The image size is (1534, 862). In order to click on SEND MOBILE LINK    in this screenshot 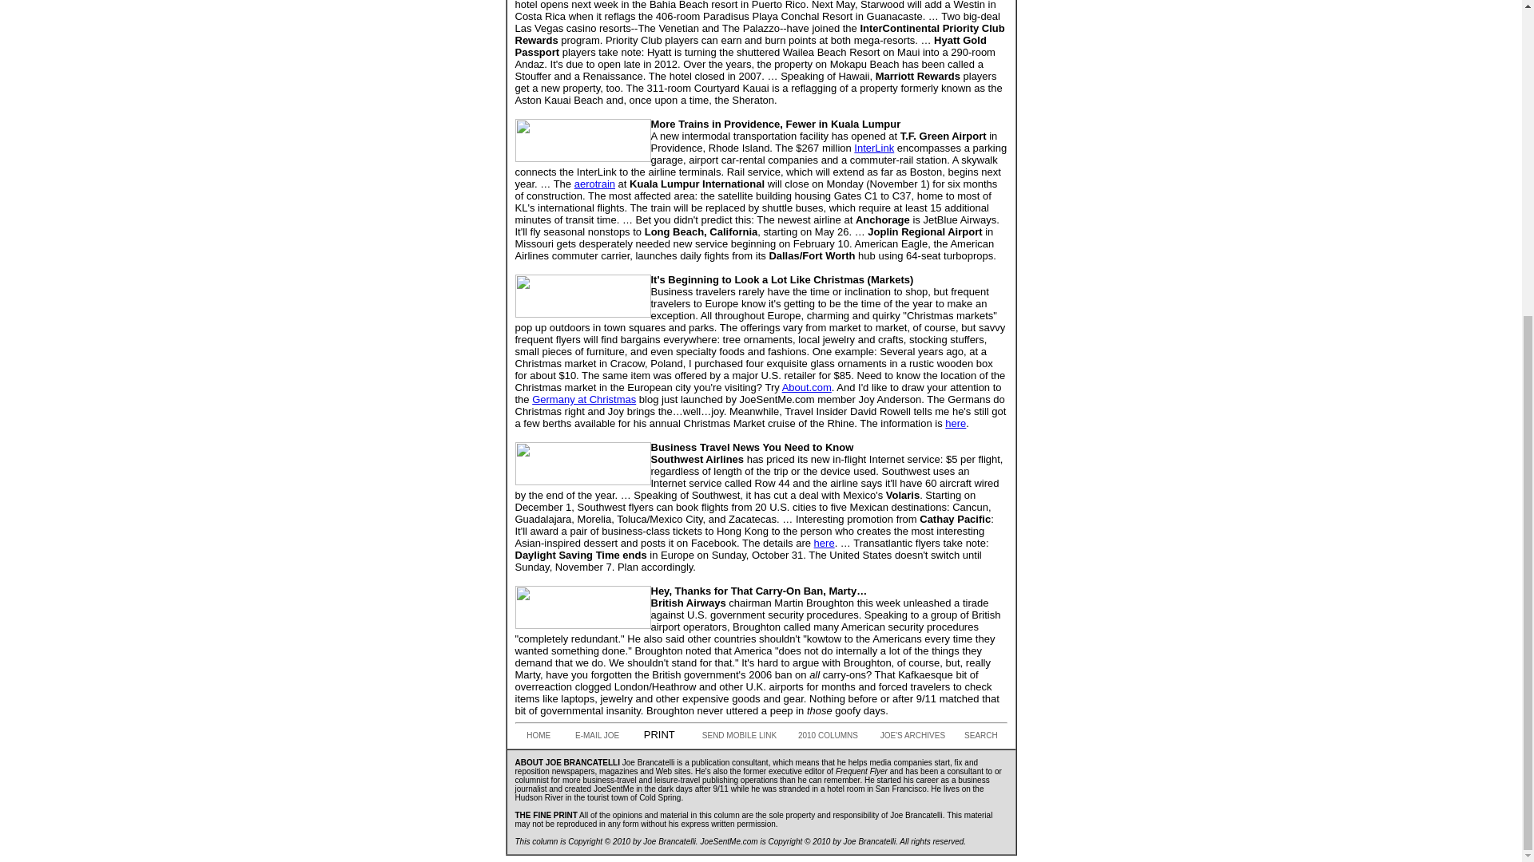, I will do `click(733, 734)`.